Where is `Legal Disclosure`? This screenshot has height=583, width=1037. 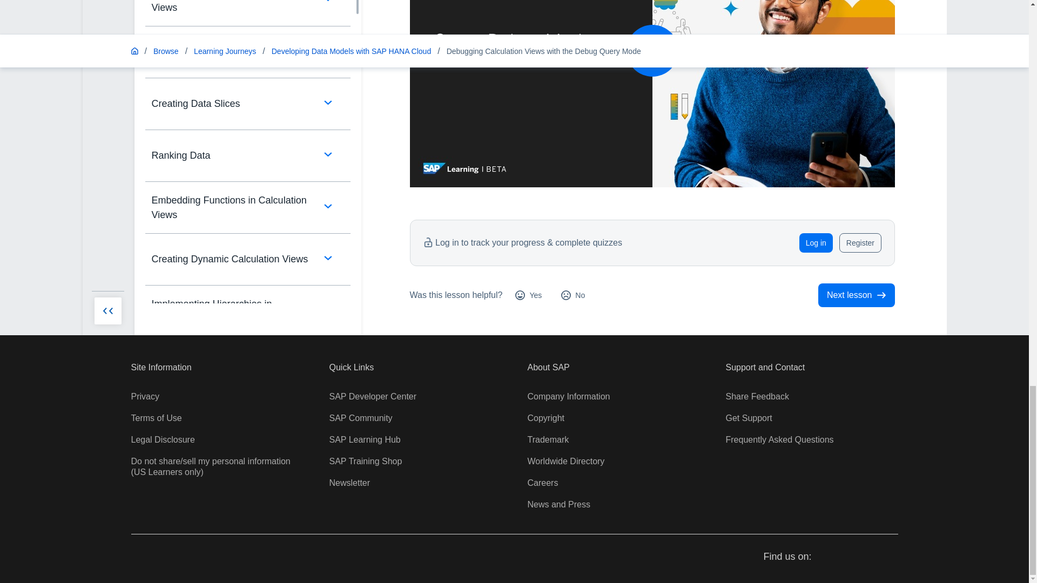
Legal Disclosure is located at coordinates (162, 439).